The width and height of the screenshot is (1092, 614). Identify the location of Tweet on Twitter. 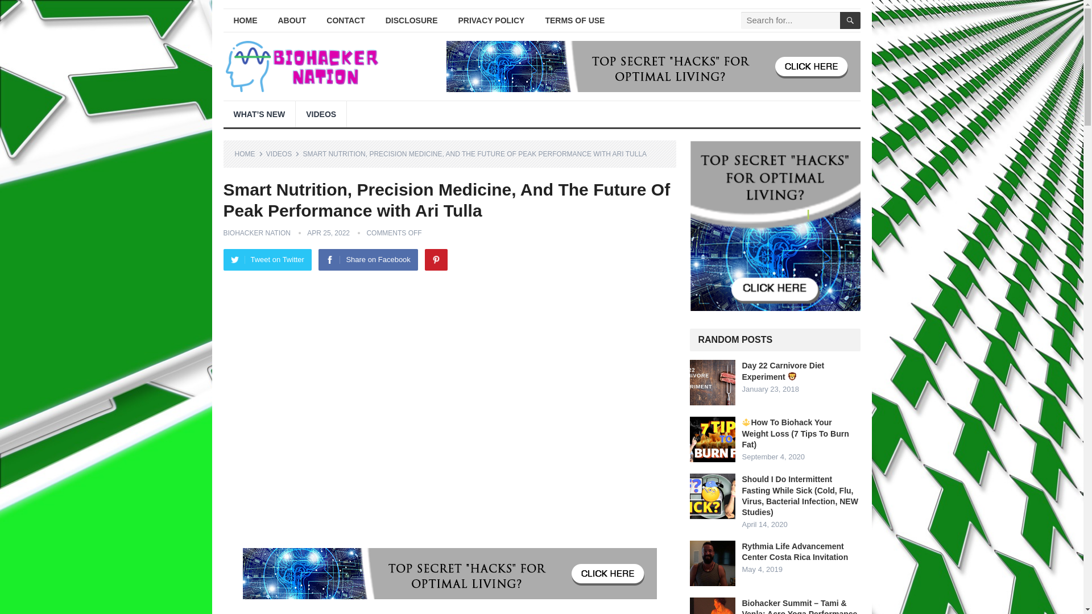
(267, 260).